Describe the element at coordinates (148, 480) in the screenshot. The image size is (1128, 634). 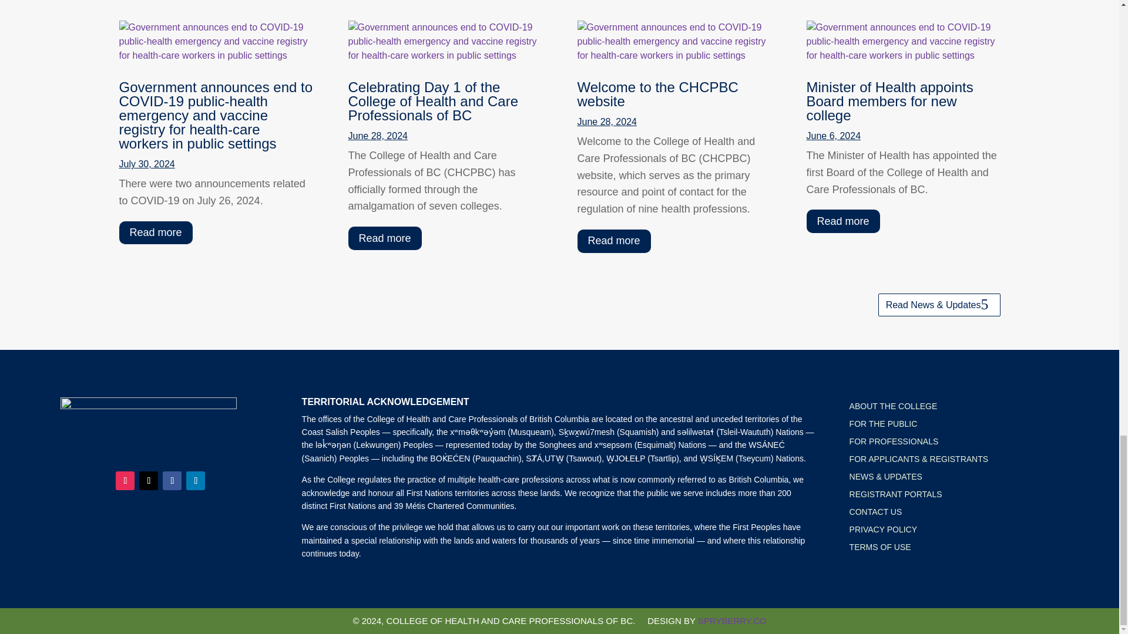
I see `Follow on X` at that location.